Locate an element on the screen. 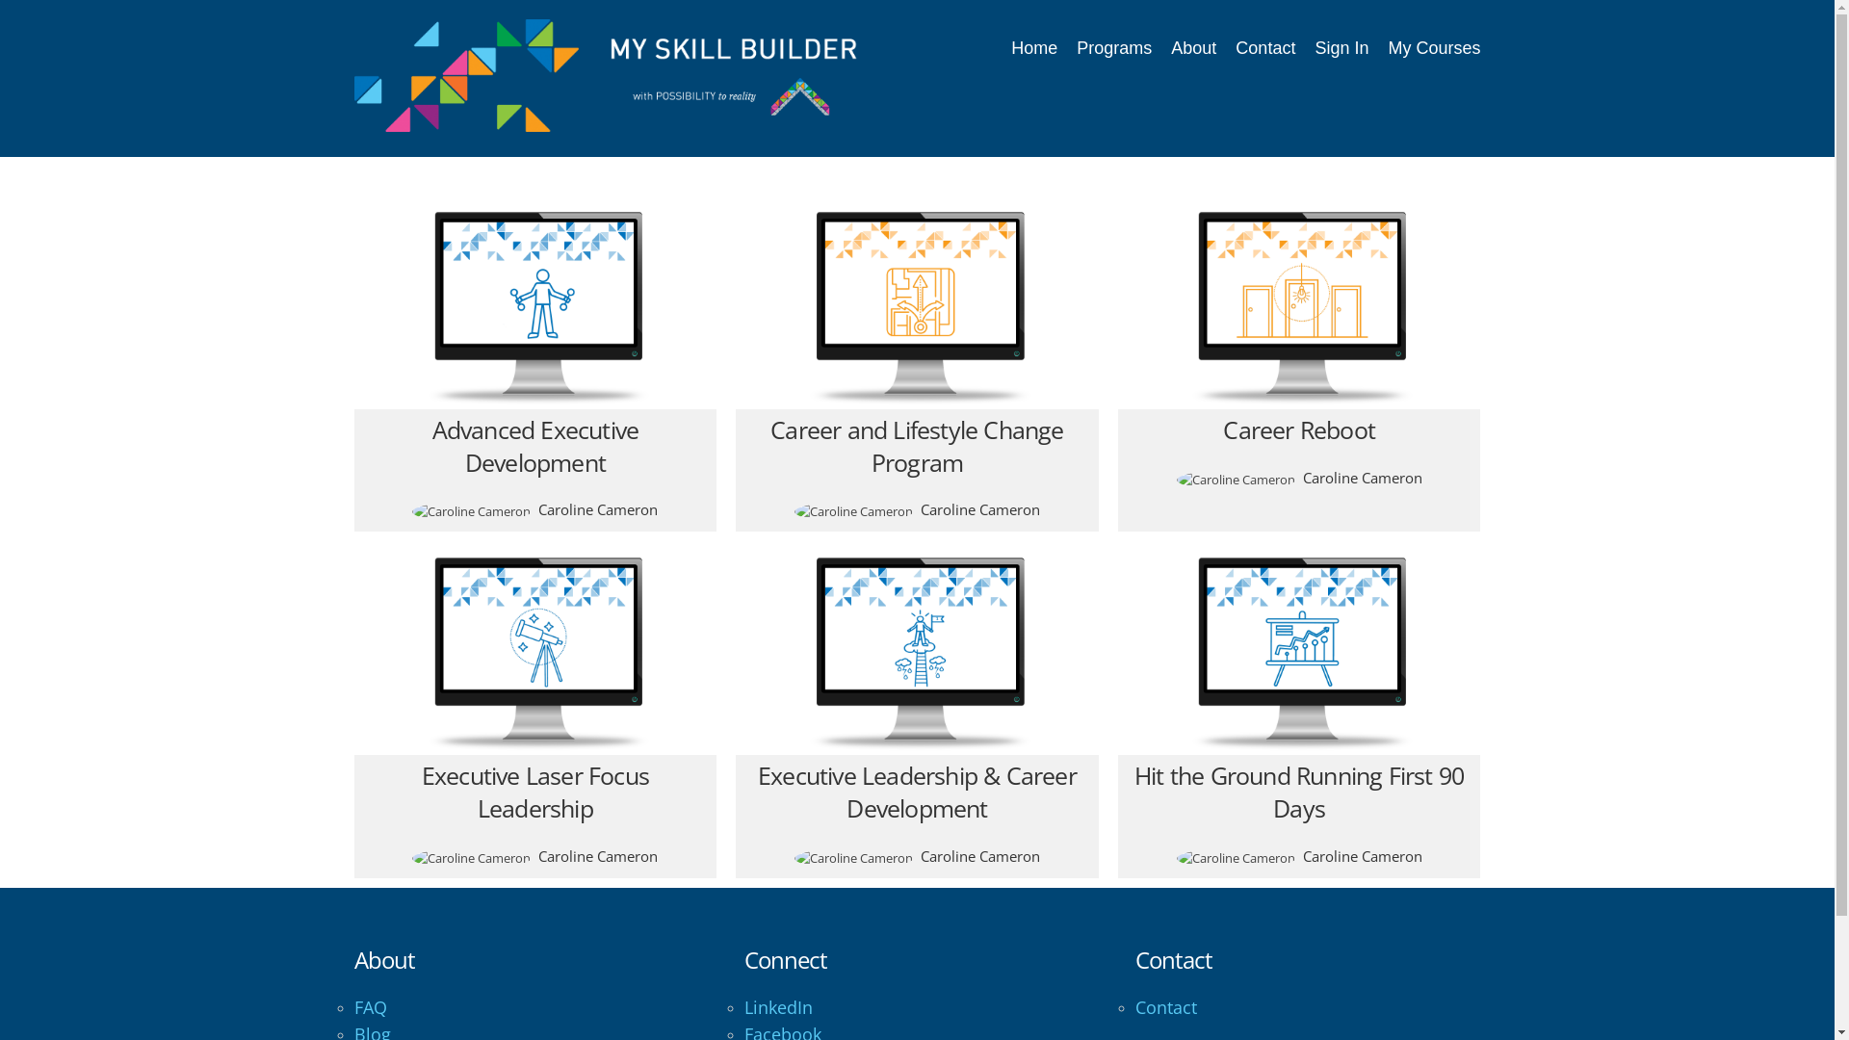  Career Reboot
Caroline Cameron is located at coordinates (1300, 352).